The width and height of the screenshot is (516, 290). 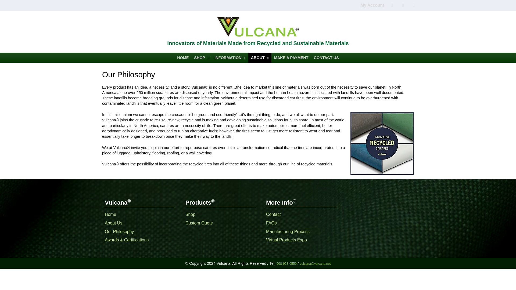 I want to click on FAQs, so click(x=271, y=223).